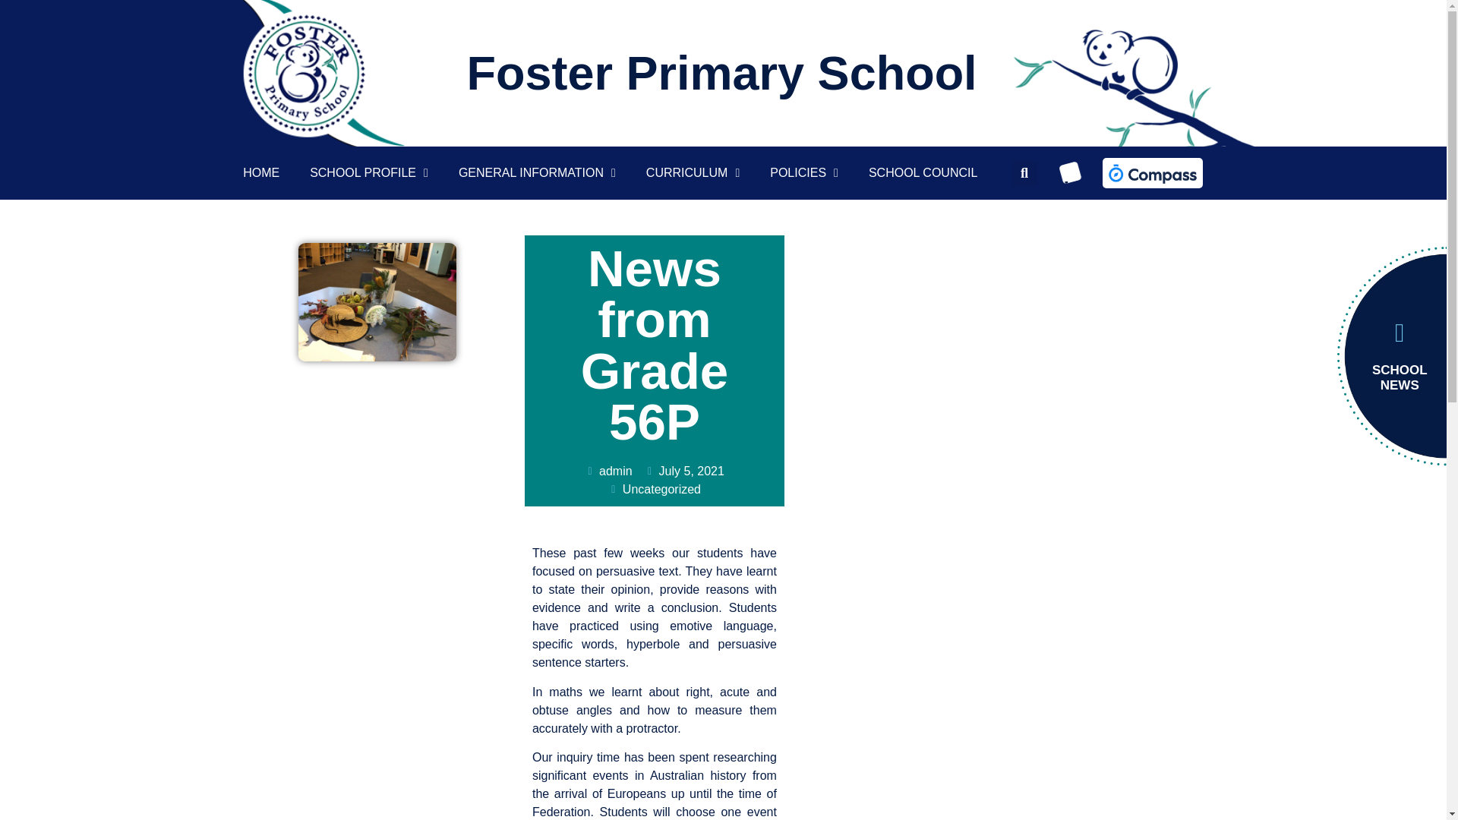 The image size is (1458, 820). Describe the element at coordinates (537, 137) in the screenshot. I see `GENERAL INFORMATION` at that location.